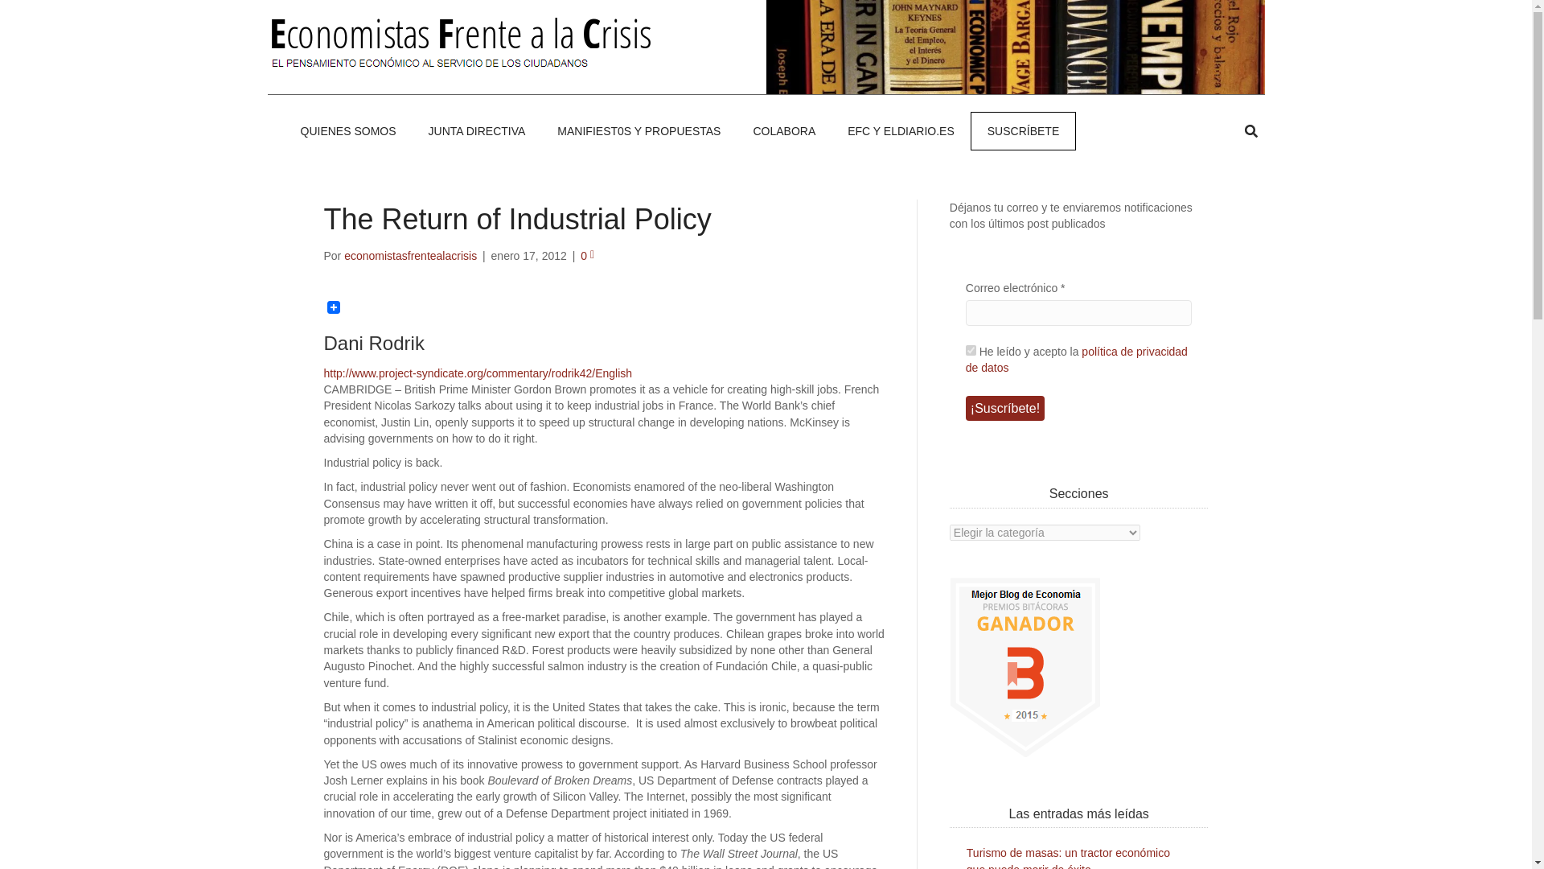  Describe the element at coordinates (971, 349) in the screenshot. I see `1` at that location.